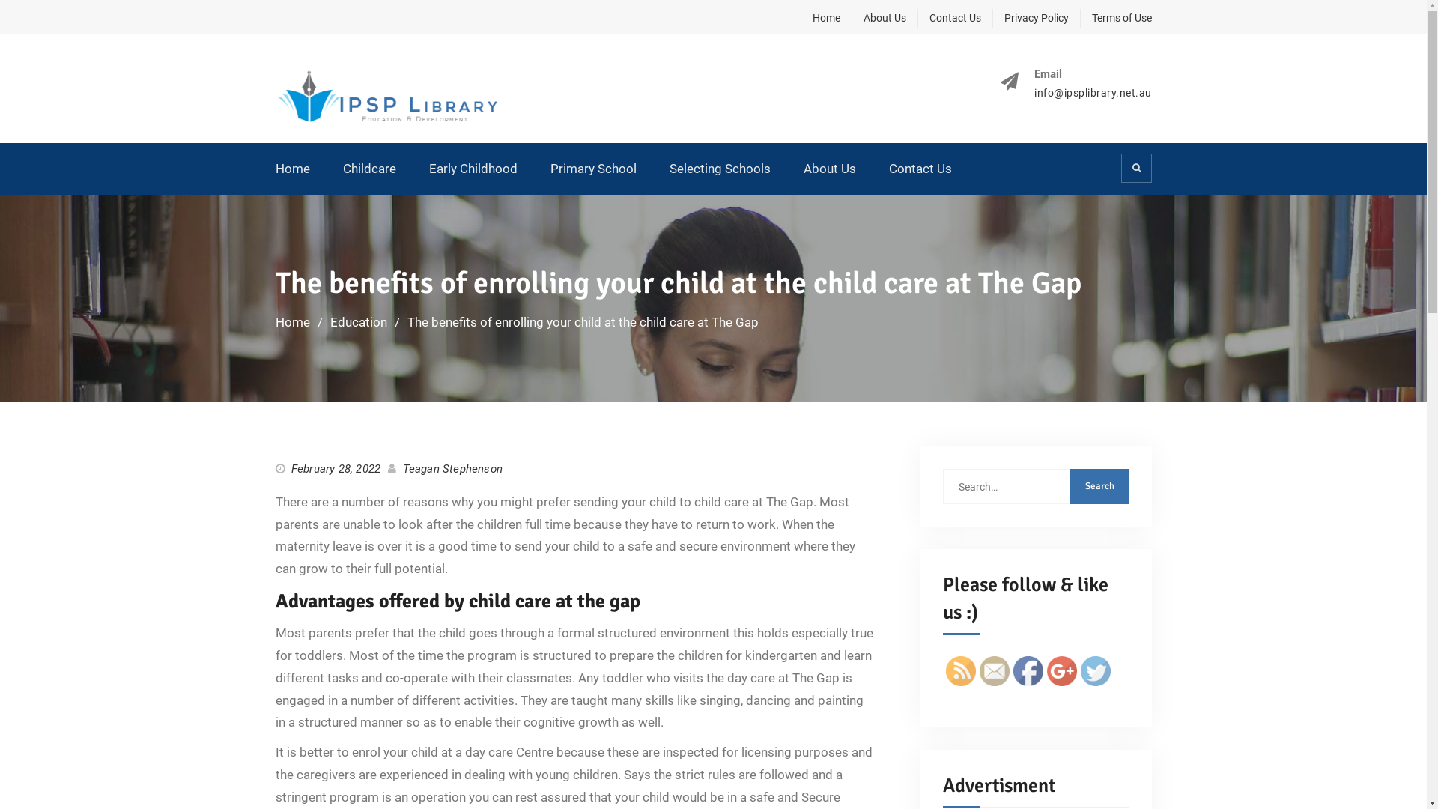 The image size is (1438, 809). Describe the element at coordinates (920, 169) in the screenshot. I see `Contact Us` at that location.